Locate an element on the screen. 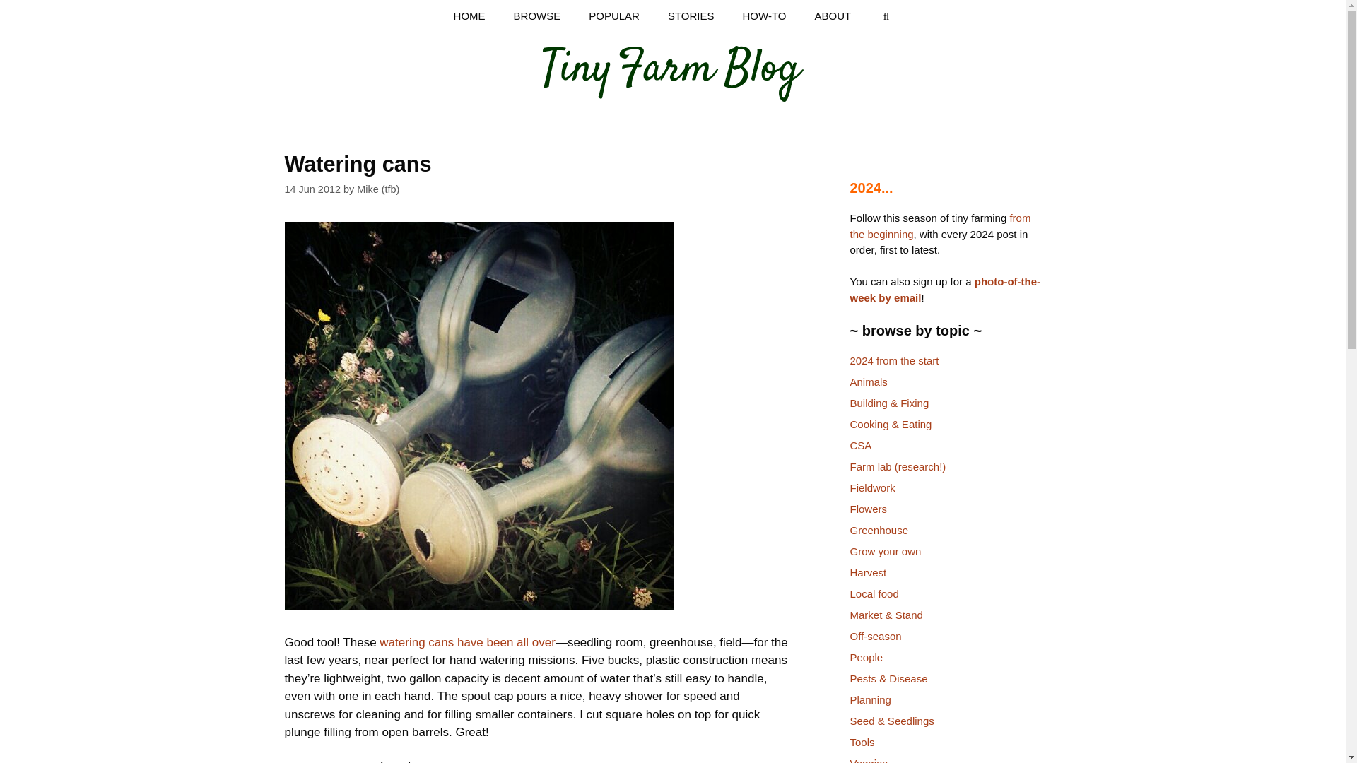 This screenshot has height=763, width=1357. 2024 from the start is located at coordinates (893, 360).